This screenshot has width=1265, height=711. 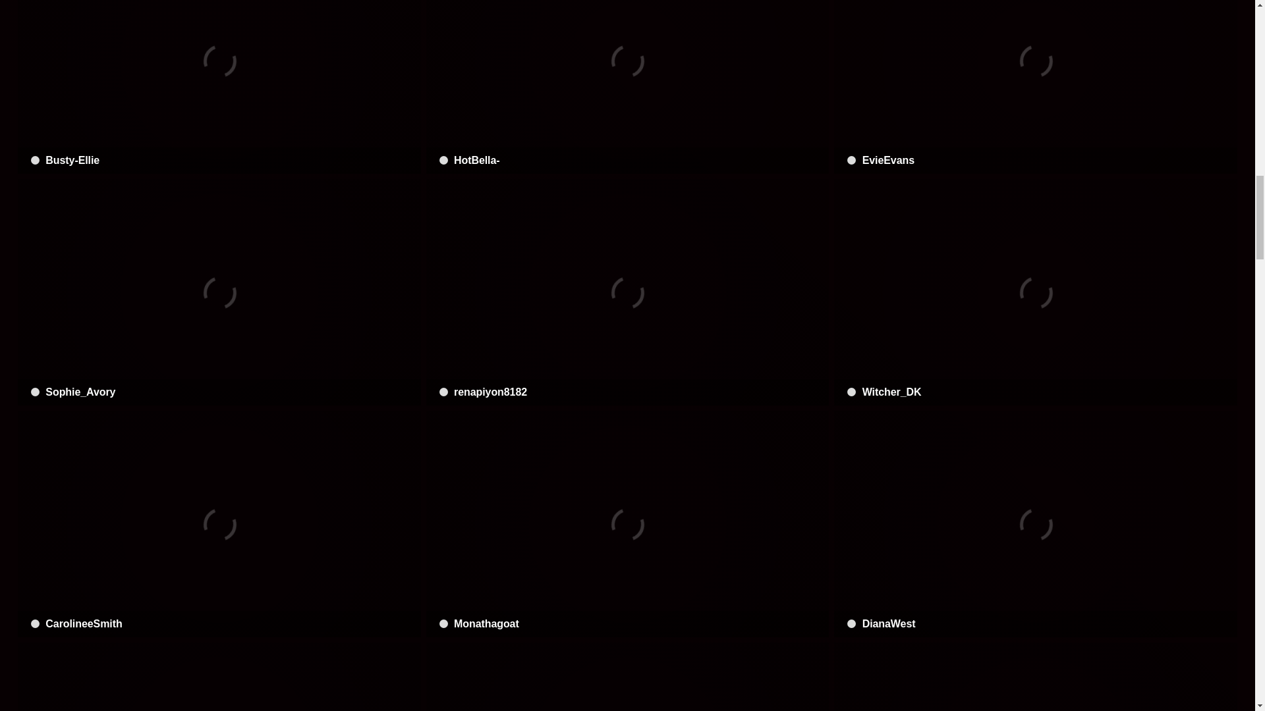 I want to click on CarolineeSmith, so click(x=219, y=524).